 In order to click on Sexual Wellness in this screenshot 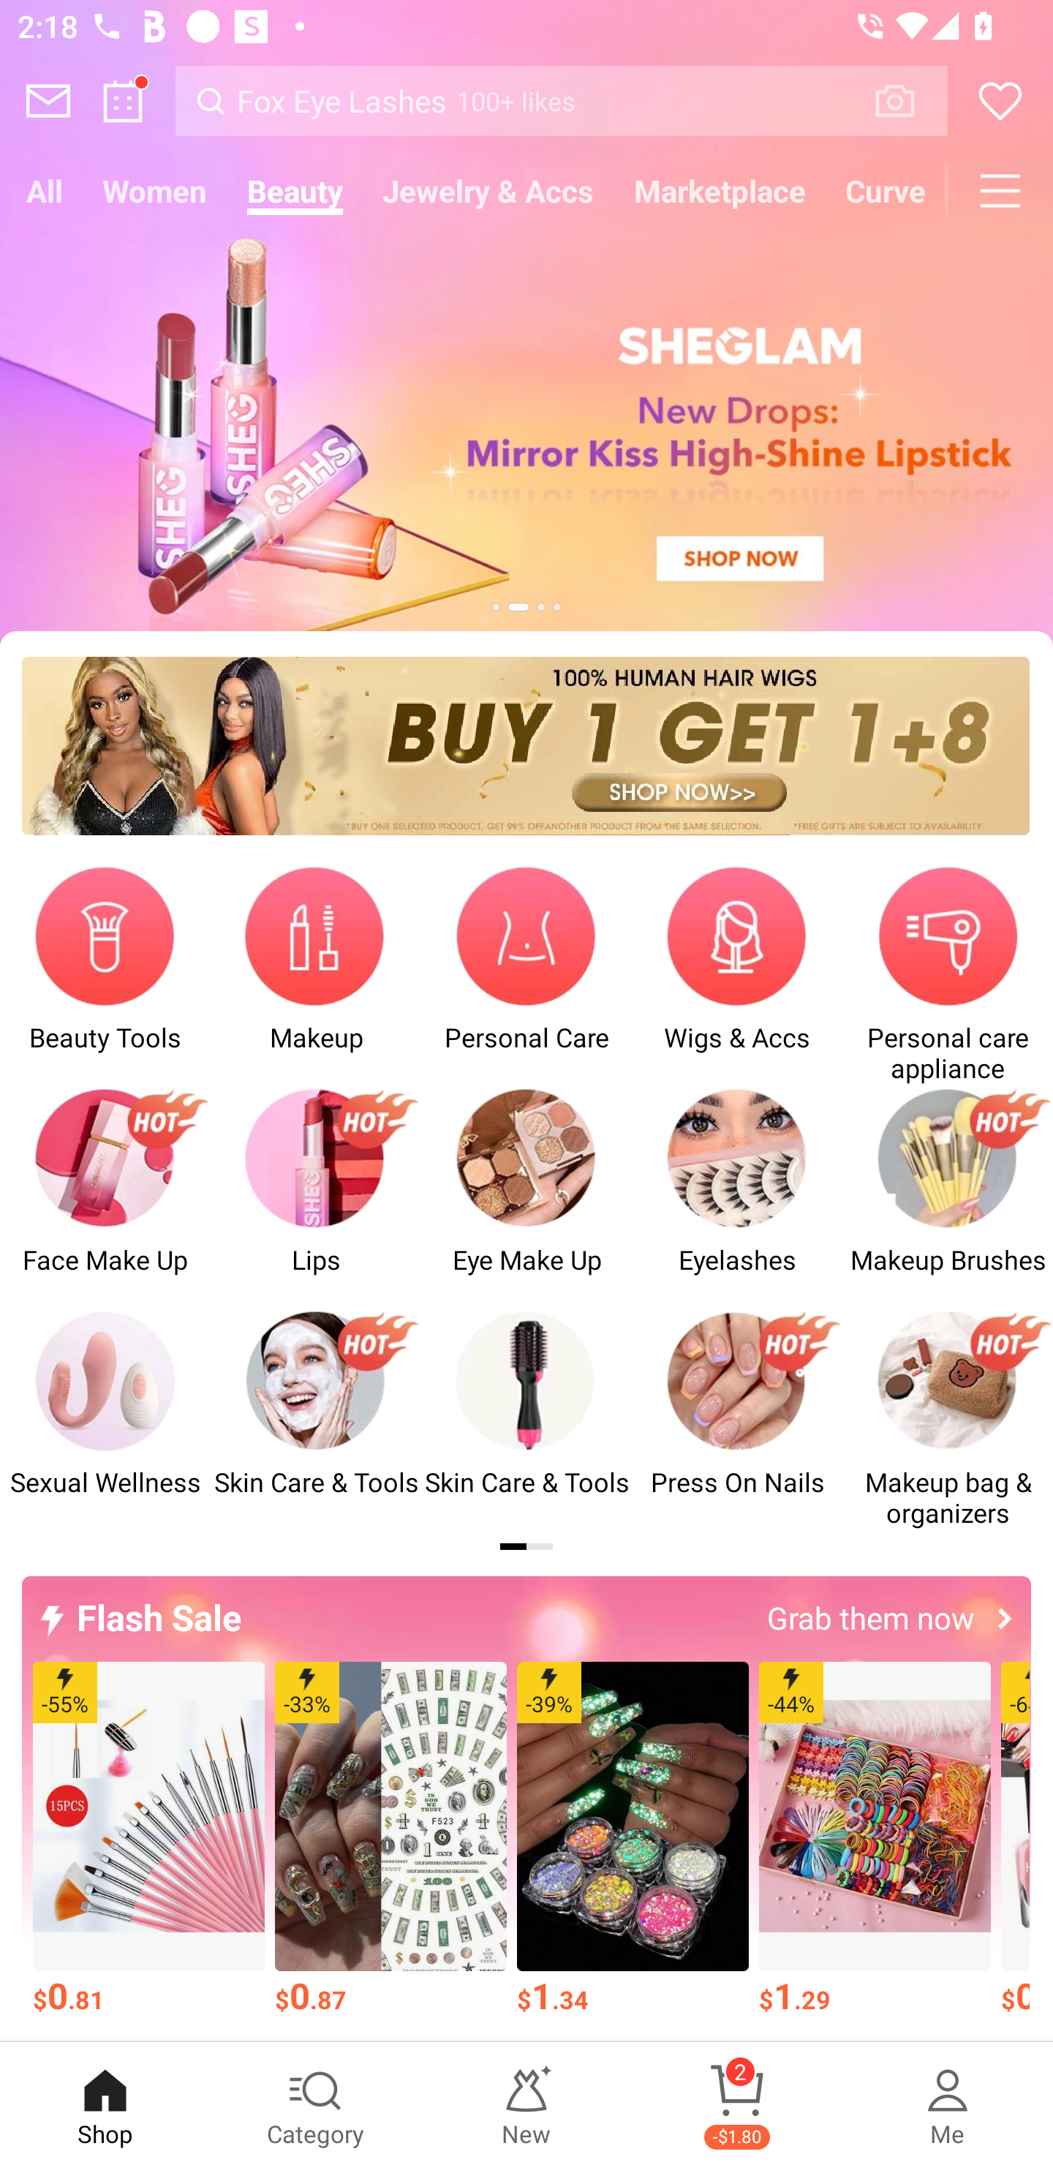, I will do `click(105, 1419)`.